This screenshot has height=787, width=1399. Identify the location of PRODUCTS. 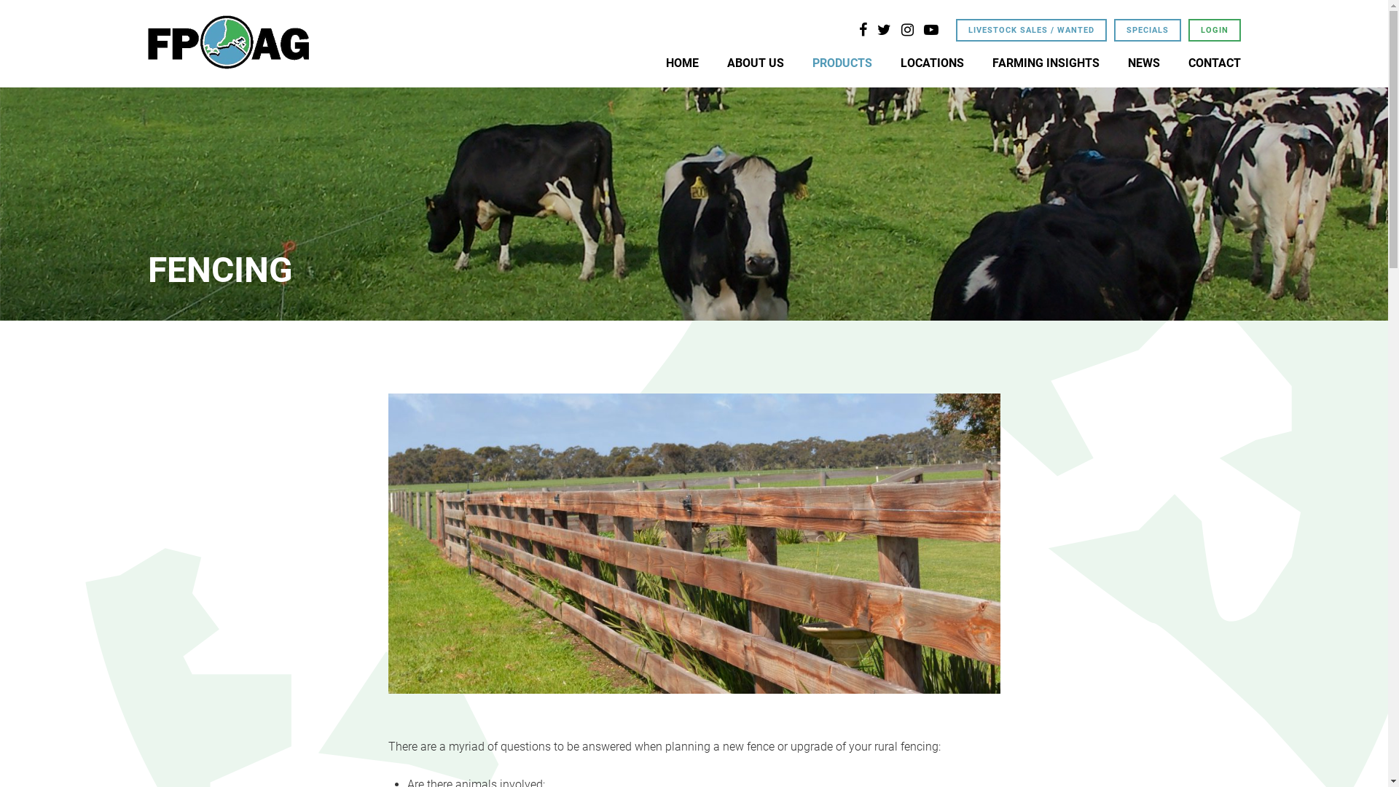
(842, 63).